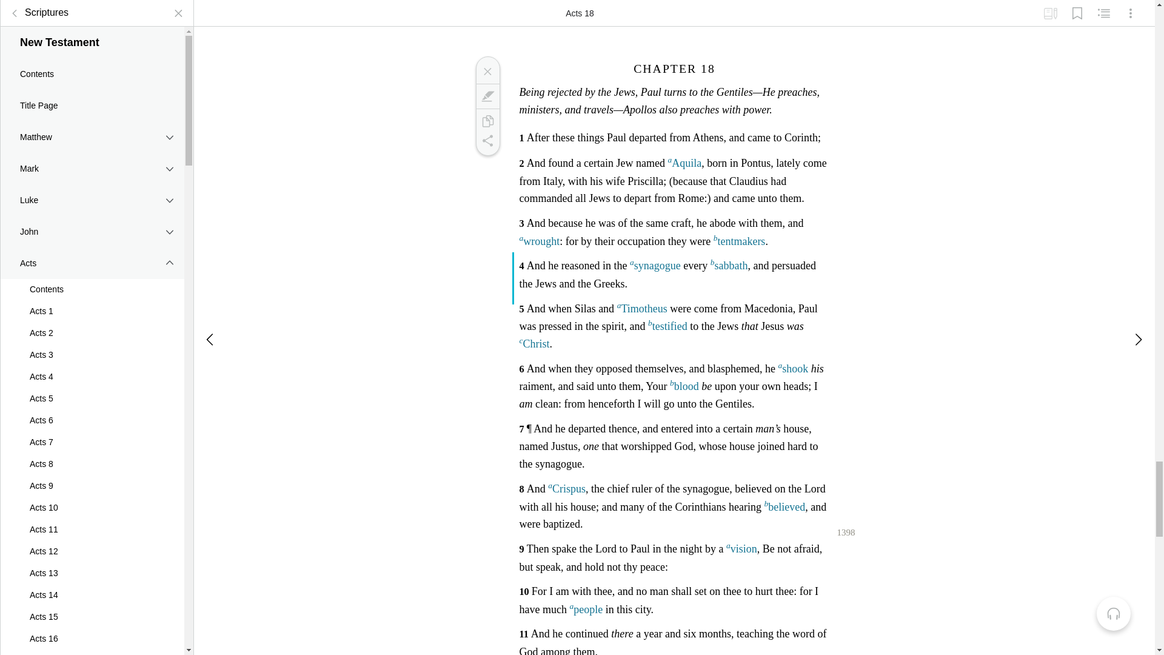  What do you see at coordinates (92, 564) in the screenshot?
I see `Acts 13` at bounding box center [92, 564].